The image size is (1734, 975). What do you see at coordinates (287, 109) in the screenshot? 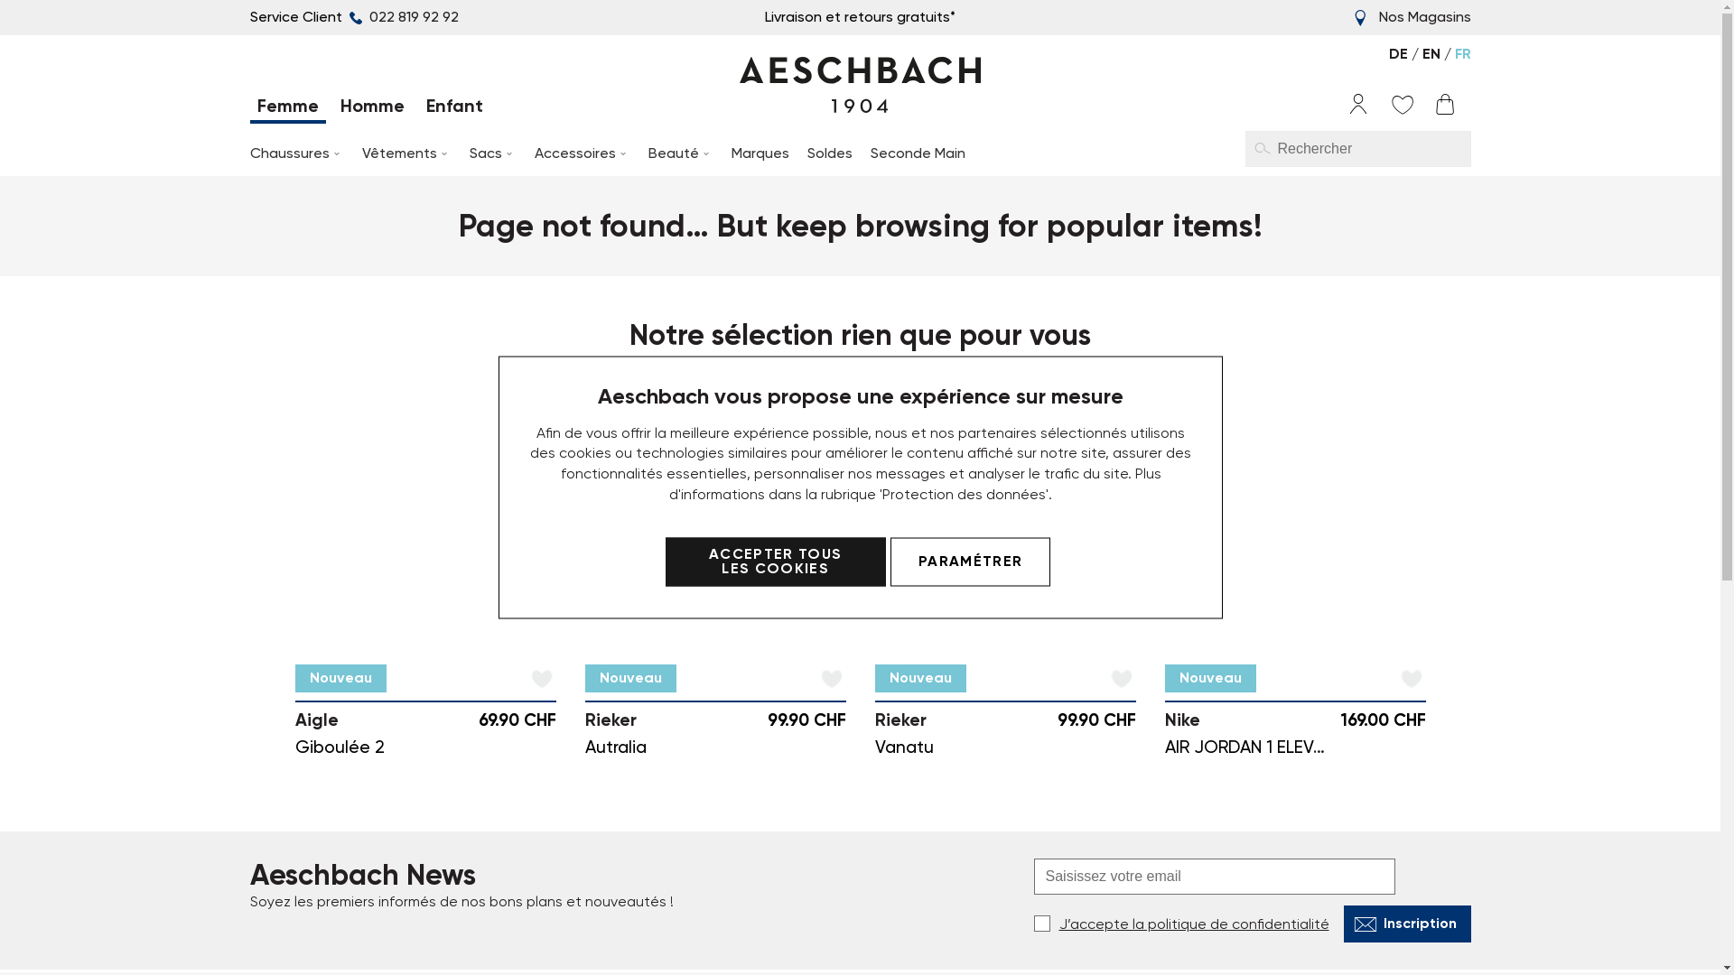
I see `Femme` at bounding box center [287, 109].